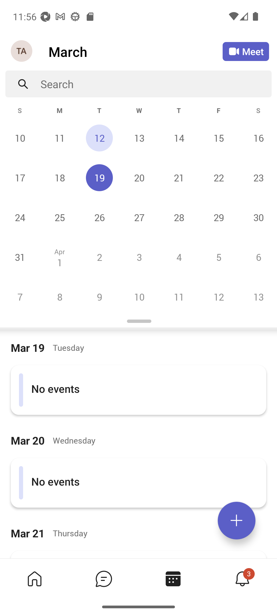 The height and width of the screenshot is (615, 277). What do you see at coordinates (219, 138) in the screenshot?
I see `Friday, March 15 15` at bounding box center [219, 138].